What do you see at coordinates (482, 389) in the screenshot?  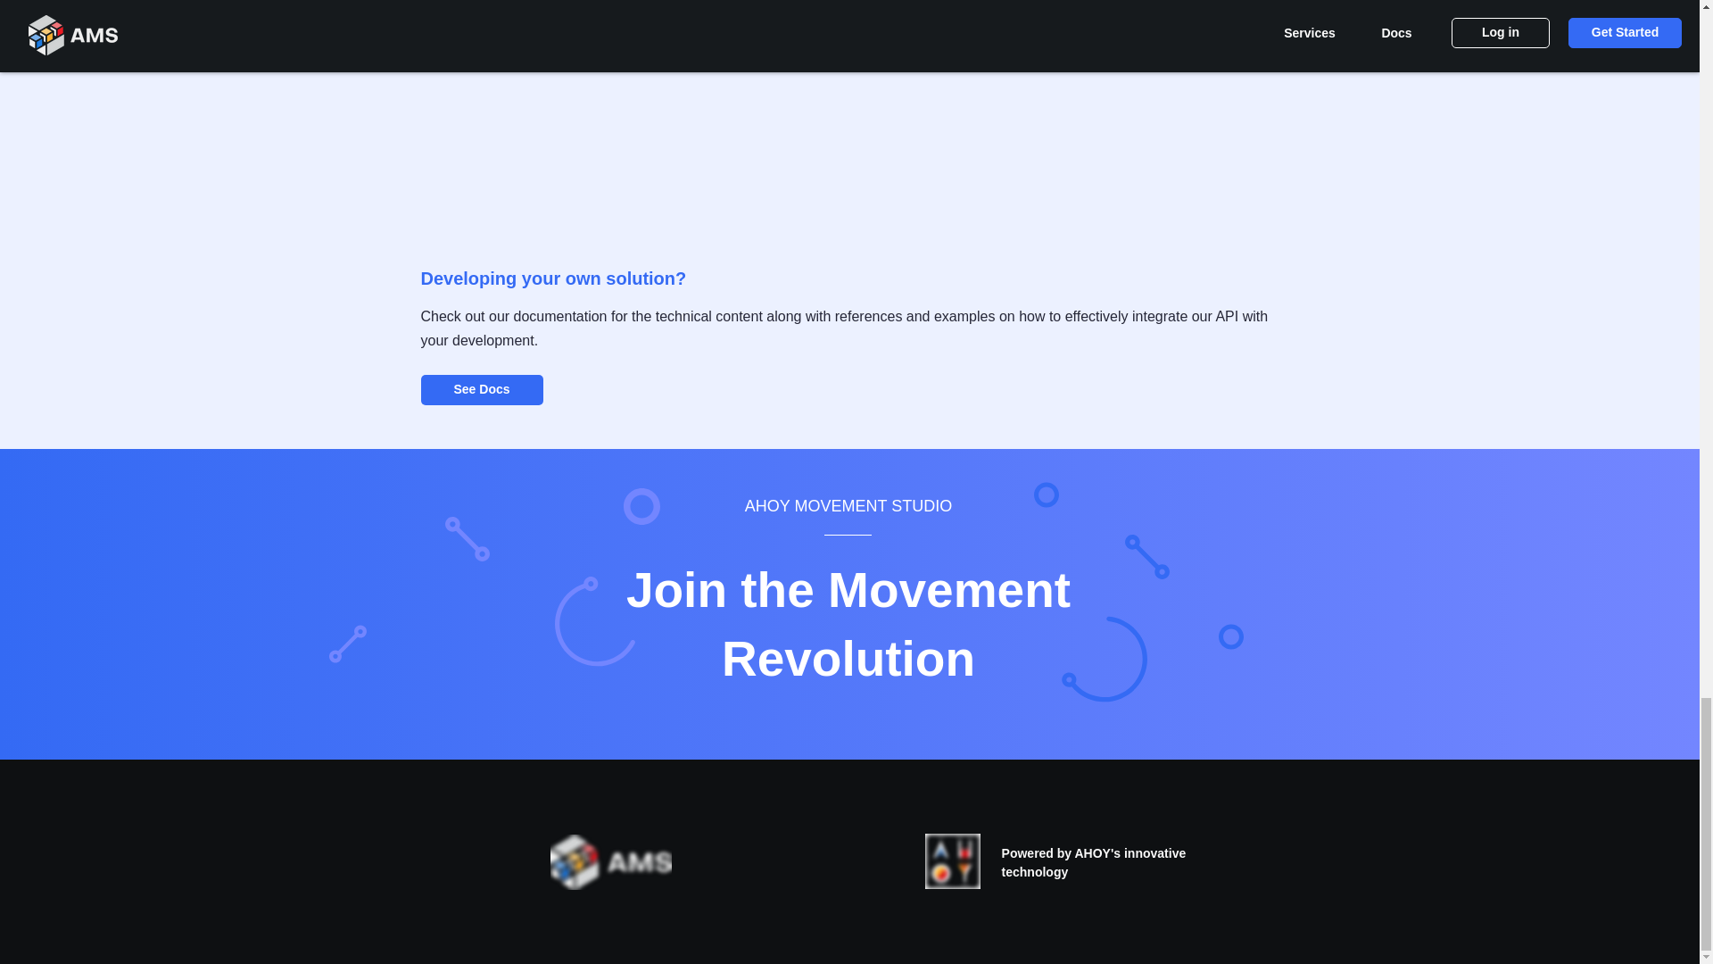 I see `See Docs` at bounding box center [482, 389].